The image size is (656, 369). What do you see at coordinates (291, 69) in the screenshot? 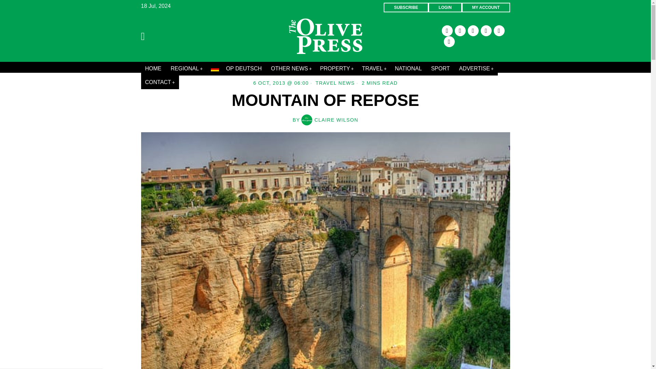
I see `OTHER NEWS` at bounding box center [291, 69].